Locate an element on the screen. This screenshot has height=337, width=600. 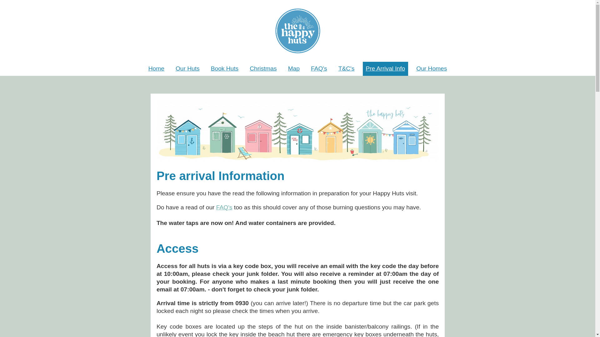
FAQ's is located at coordinates (224, 207).